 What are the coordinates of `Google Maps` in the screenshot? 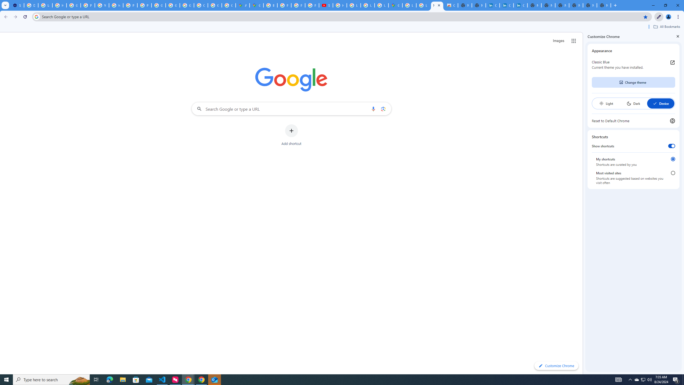 It's located at (256, 5).